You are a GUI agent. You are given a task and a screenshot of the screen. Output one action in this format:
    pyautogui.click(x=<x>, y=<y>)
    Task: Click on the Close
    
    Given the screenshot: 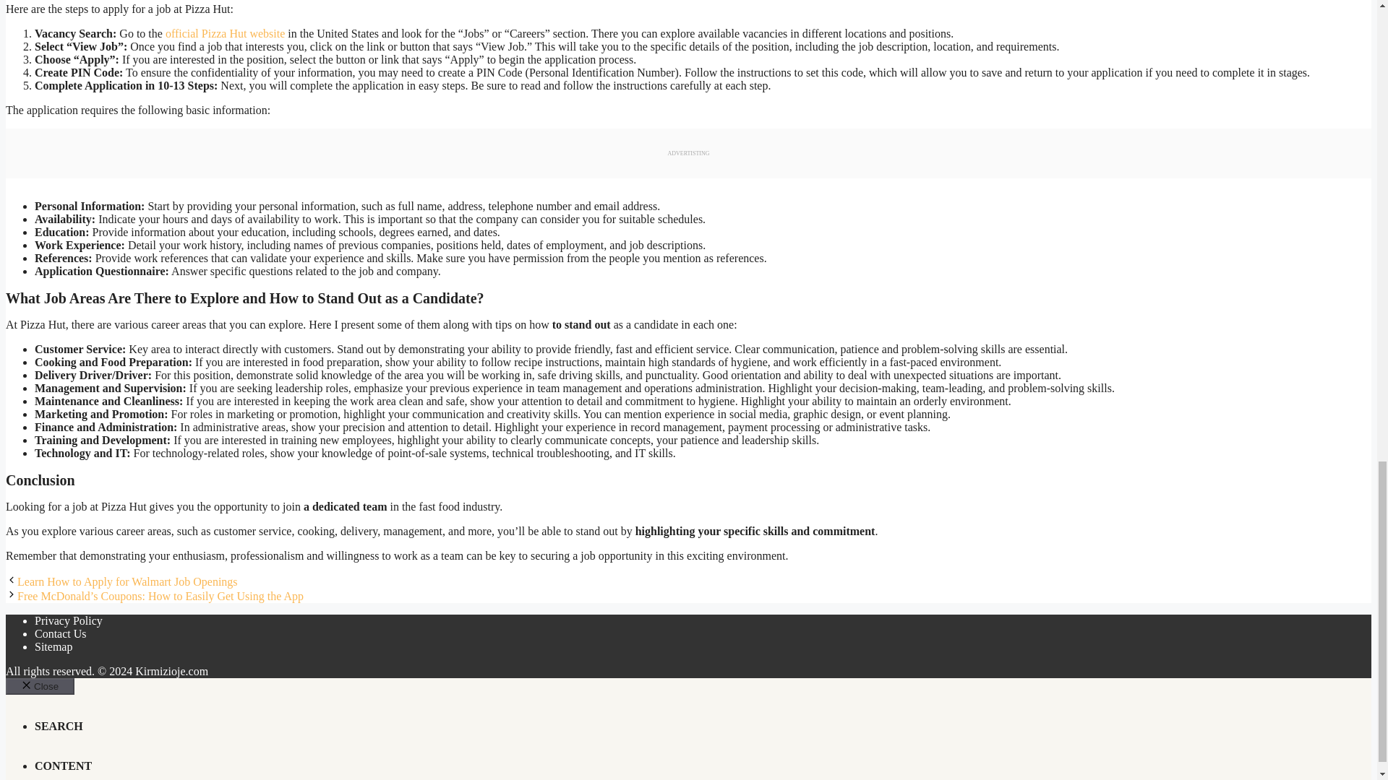 What is the action you would take?
    pyautogui.click(x=40, y=686)
    